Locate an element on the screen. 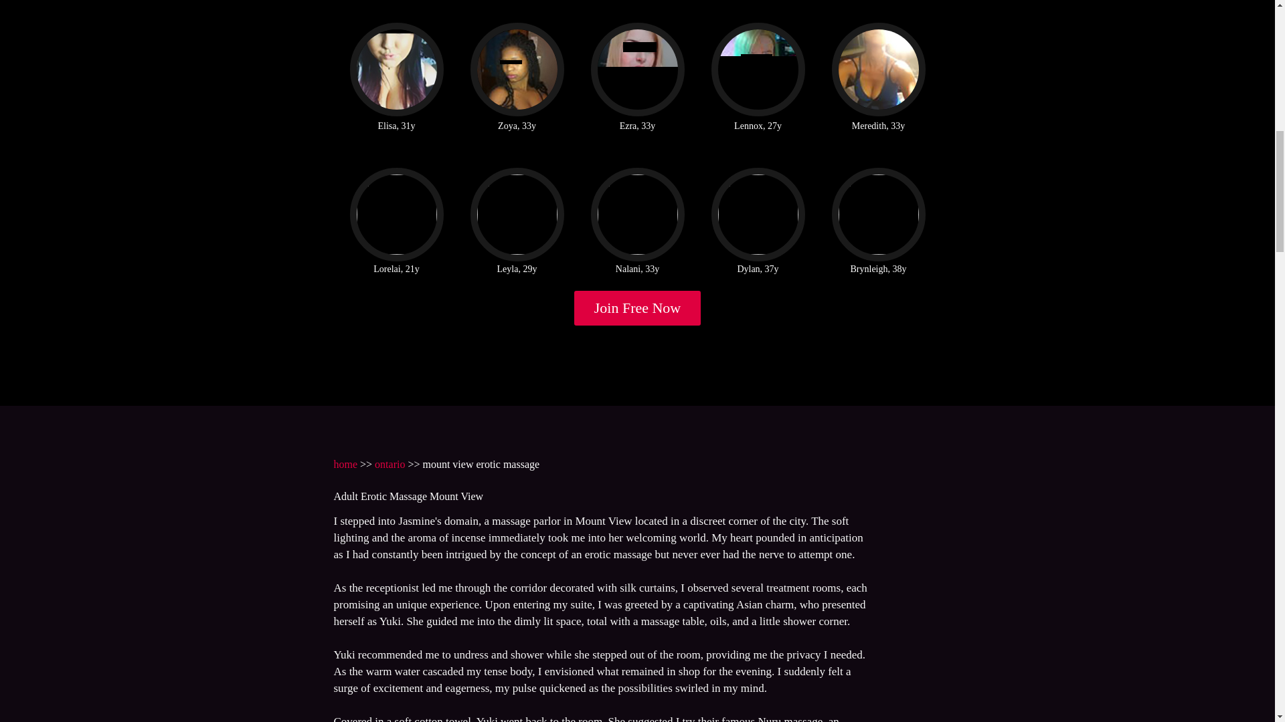  ontario is located at coordinates (390, 464).